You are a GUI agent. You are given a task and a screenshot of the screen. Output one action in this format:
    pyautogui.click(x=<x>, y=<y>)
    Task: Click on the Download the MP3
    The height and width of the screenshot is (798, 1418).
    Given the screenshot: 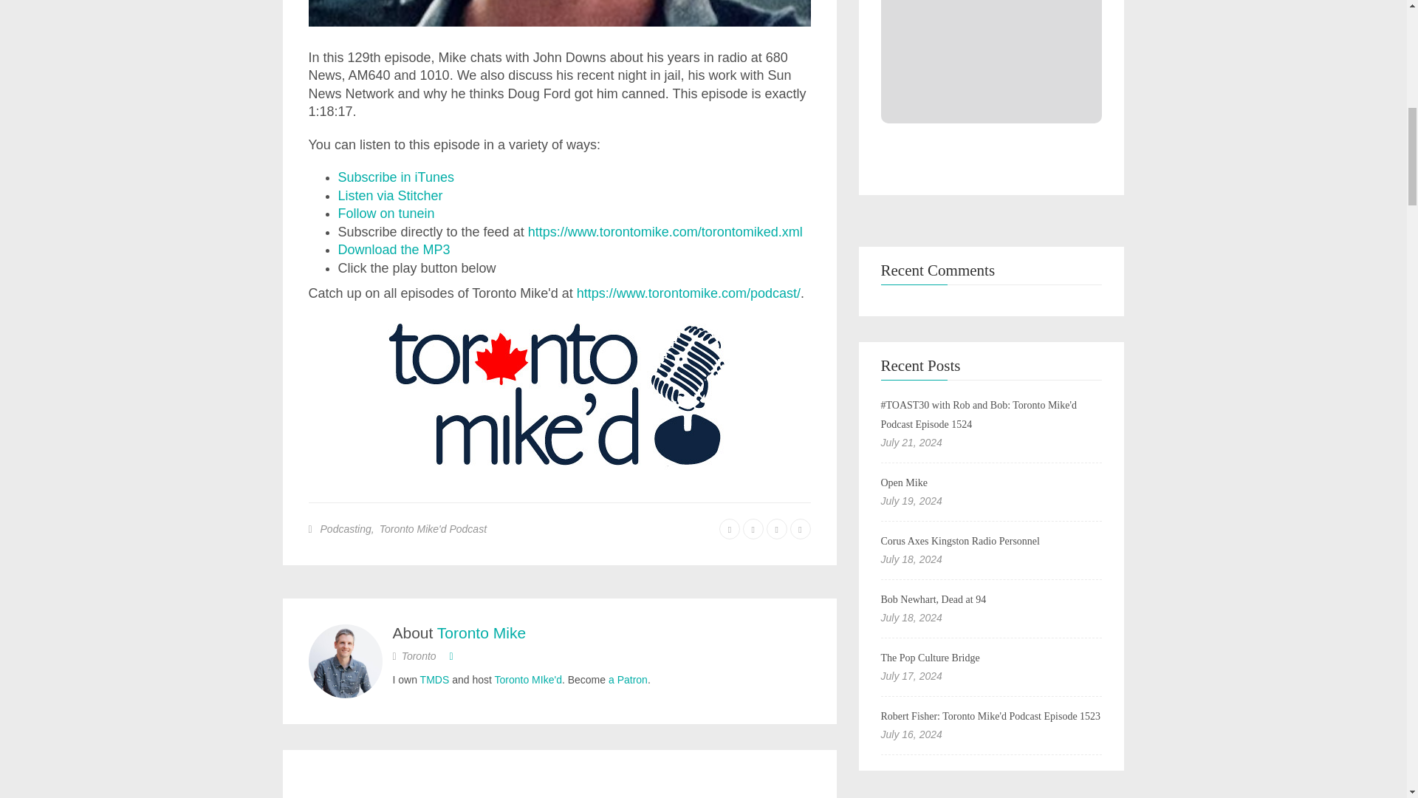 What is the action you would take?
    pyautogui.click(x=394, y=250)
    